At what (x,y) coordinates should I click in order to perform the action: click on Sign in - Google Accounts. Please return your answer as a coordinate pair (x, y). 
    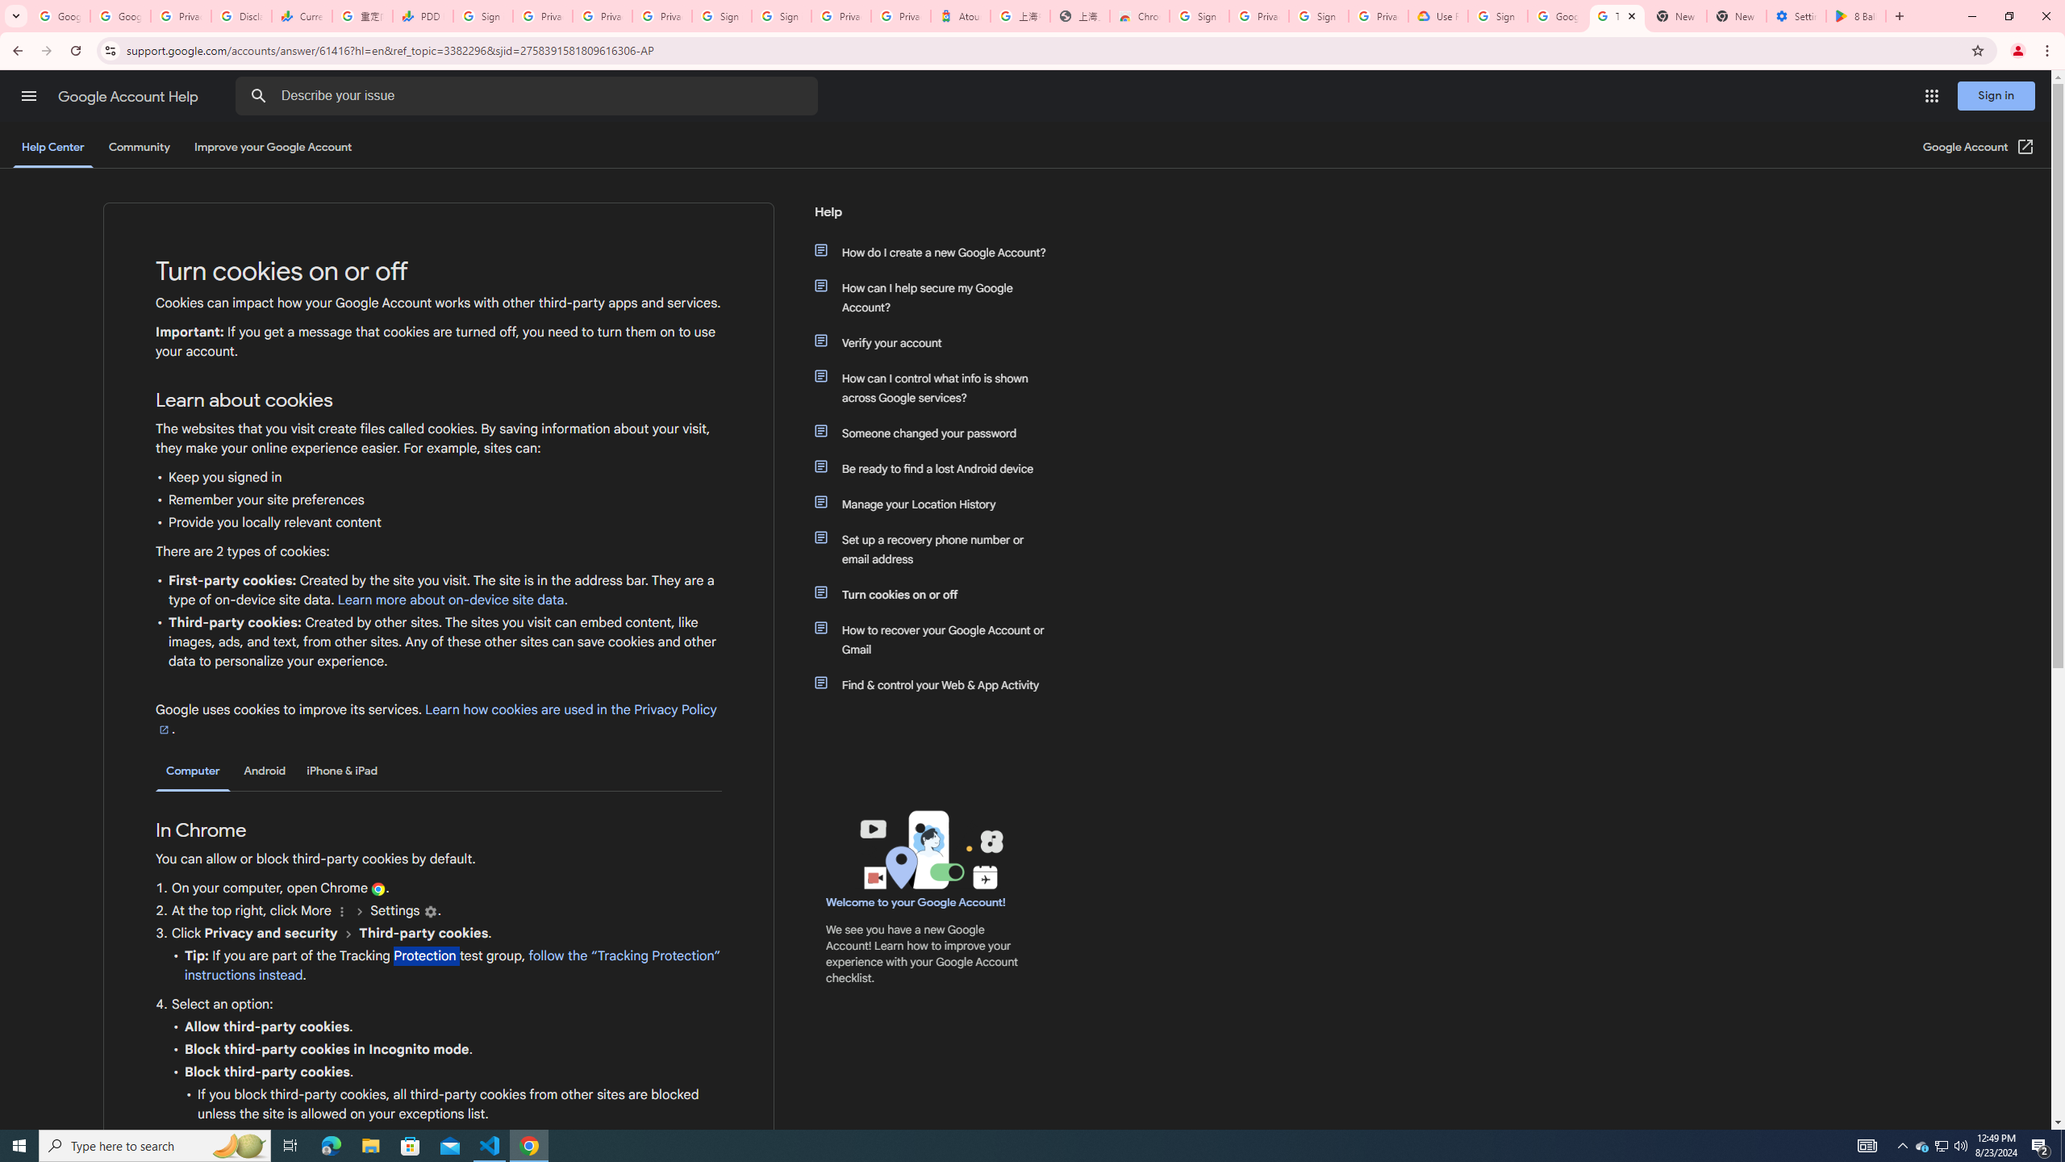
    Looking at the image, I should click on (723, 16).